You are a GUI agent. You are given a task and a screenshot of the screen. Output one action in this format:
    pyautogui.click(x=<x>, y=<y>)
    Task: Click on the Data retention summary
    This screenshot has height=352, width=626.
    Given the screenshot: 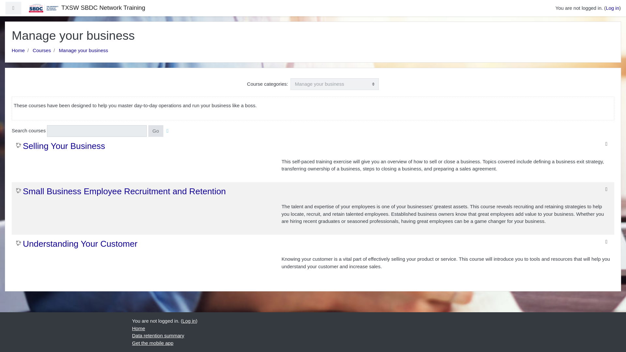 What is the action you would take?
    pyautogui.click(x=158, y=335)
    